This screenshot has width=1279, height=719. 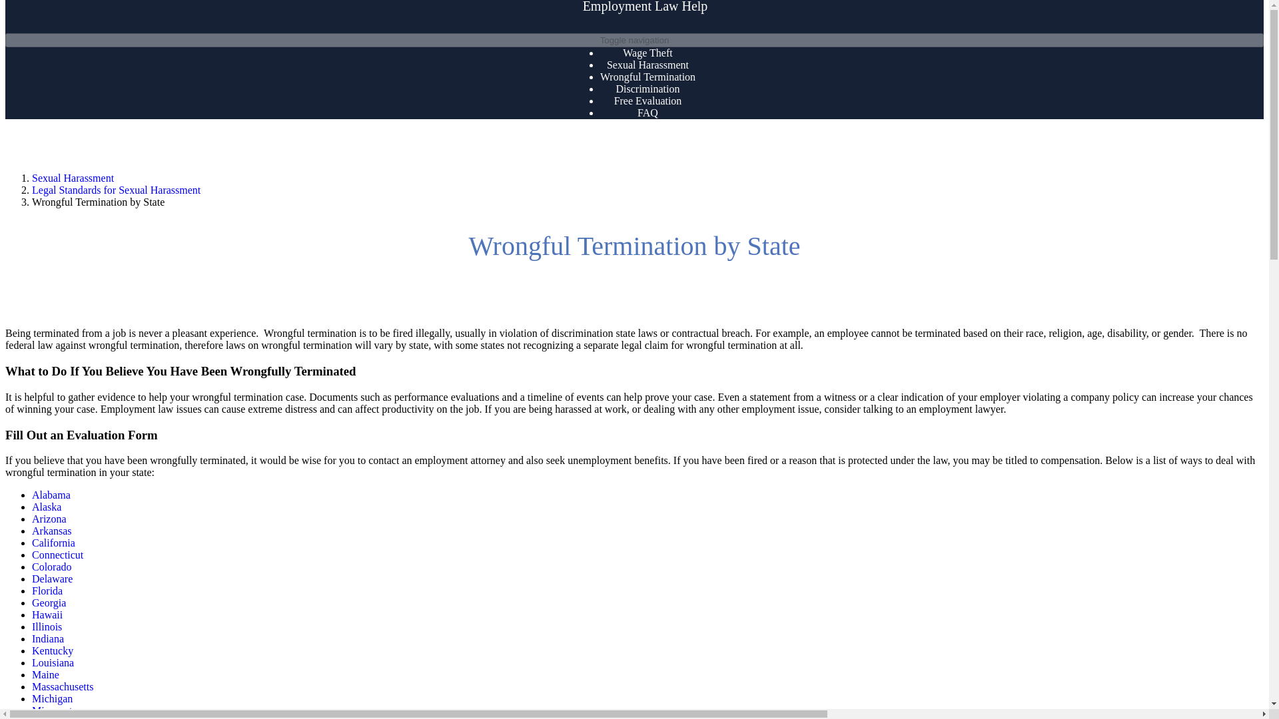 I want to click on Massachusetts, so click(x=63, y=686).